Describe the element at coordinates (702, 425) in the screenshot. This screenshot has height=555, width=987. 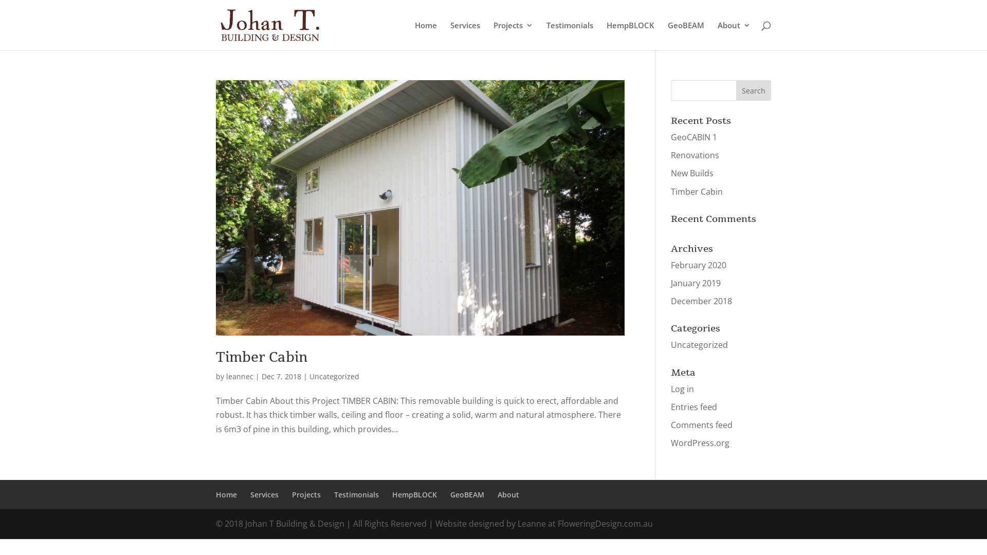
I see `Comments feed` at that location.